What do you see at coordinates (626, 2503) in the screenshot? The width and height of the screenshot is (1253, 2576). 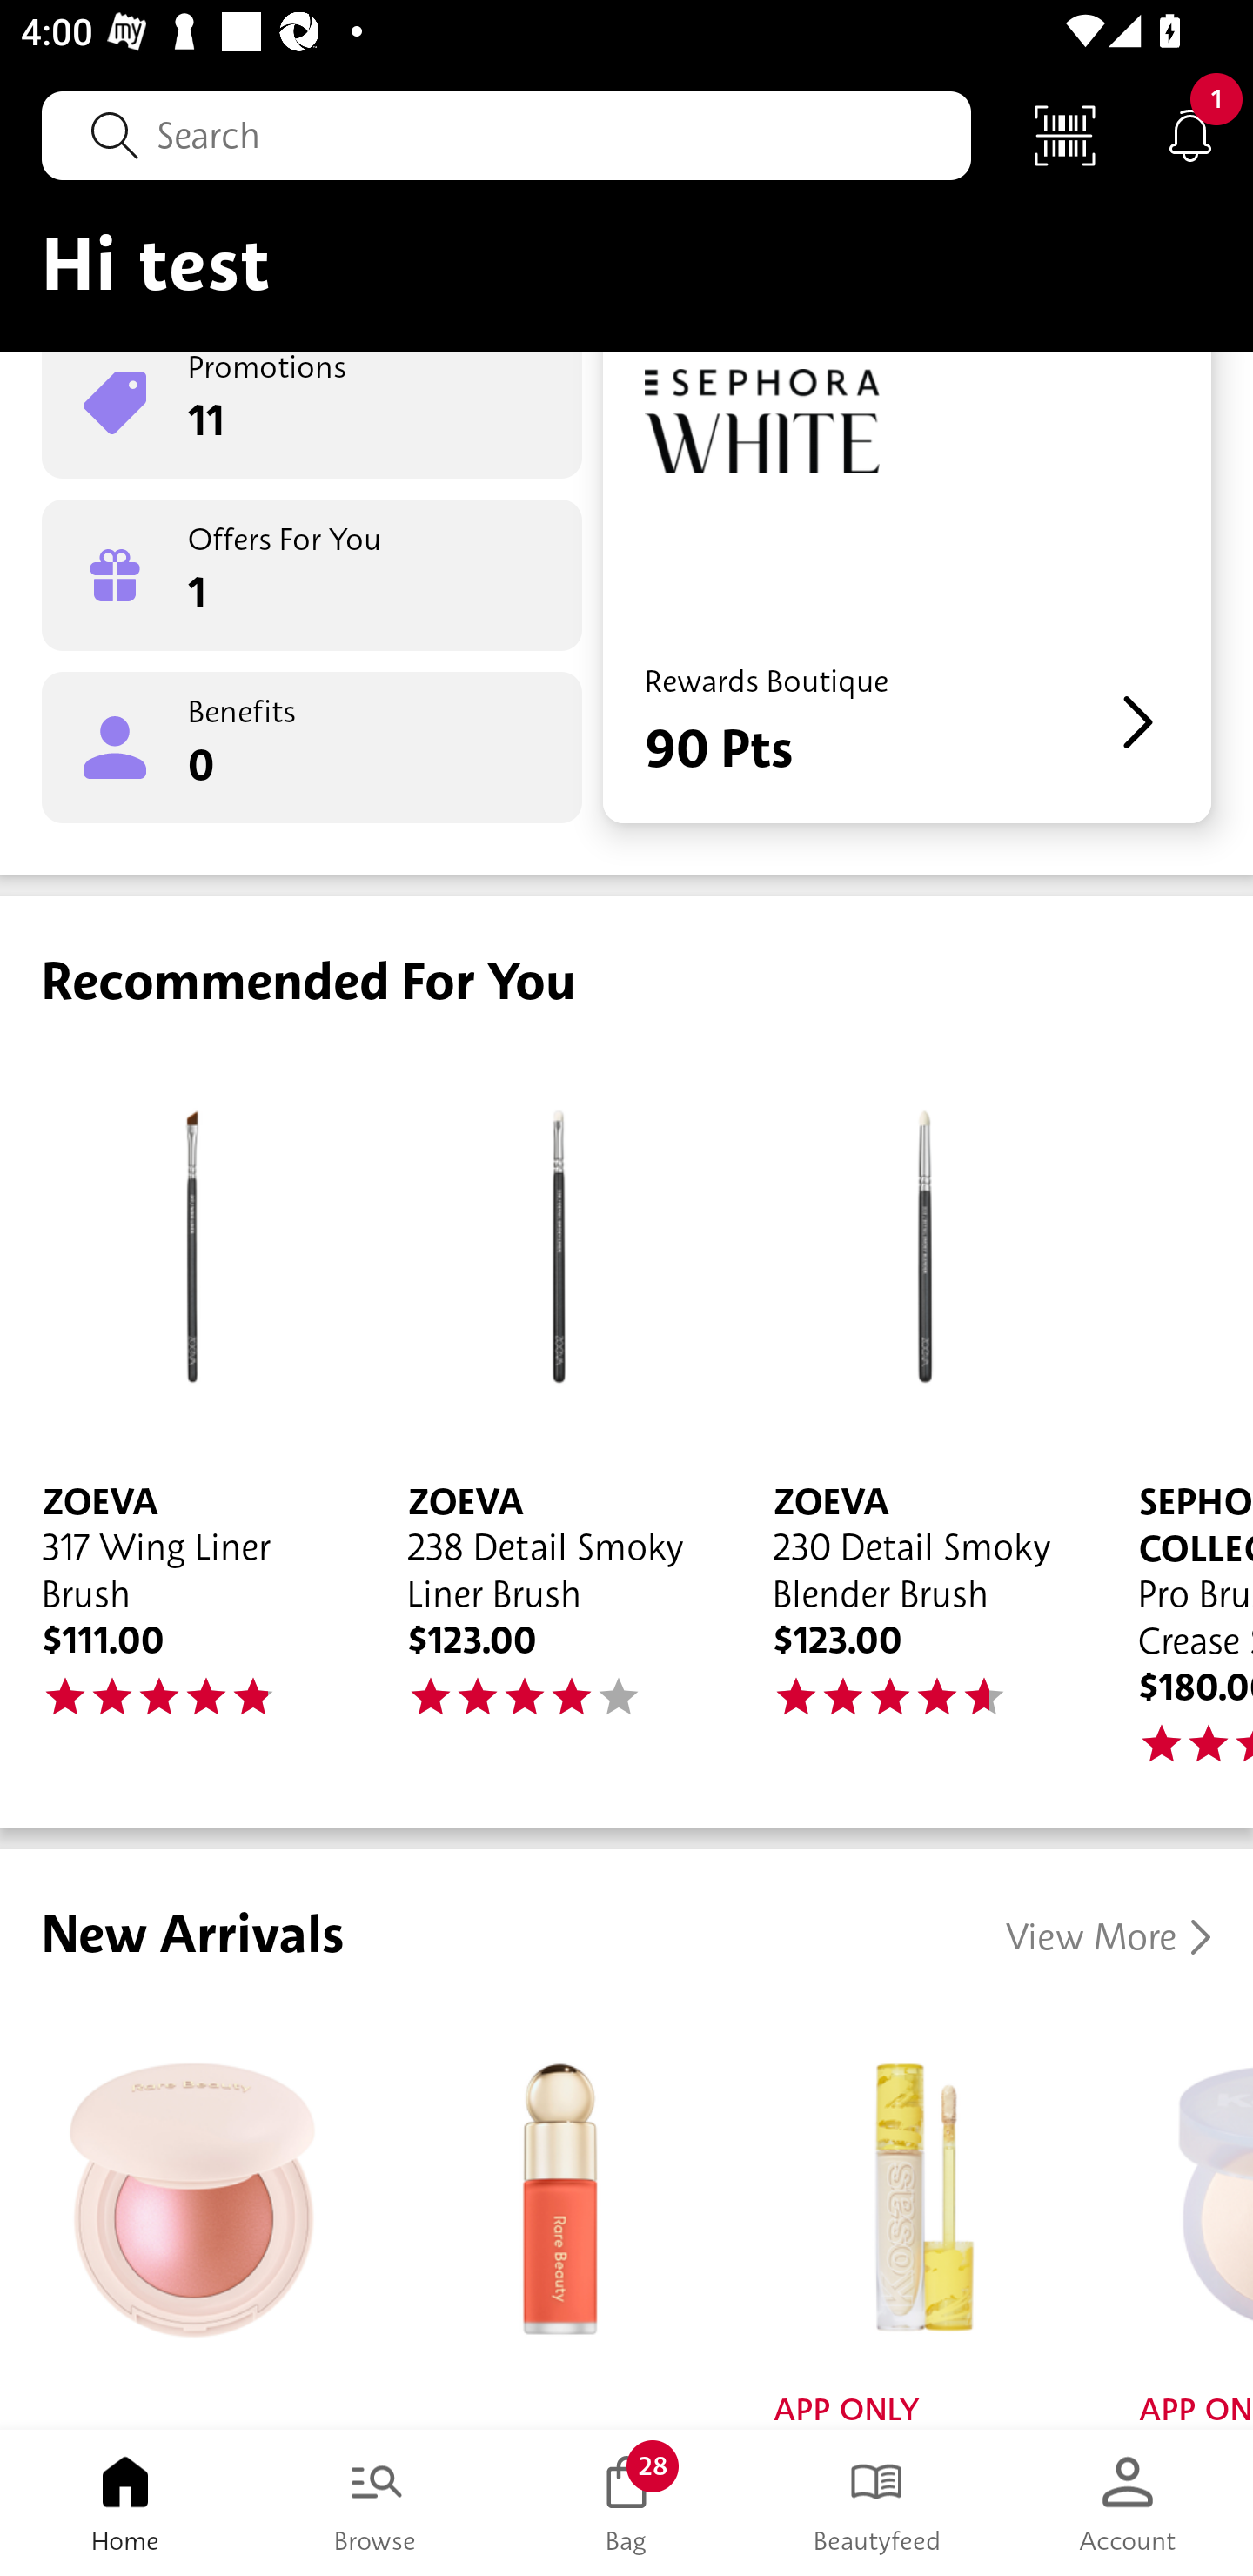 I see `Bag 28 Bag` at bounding box center [626, 2503].